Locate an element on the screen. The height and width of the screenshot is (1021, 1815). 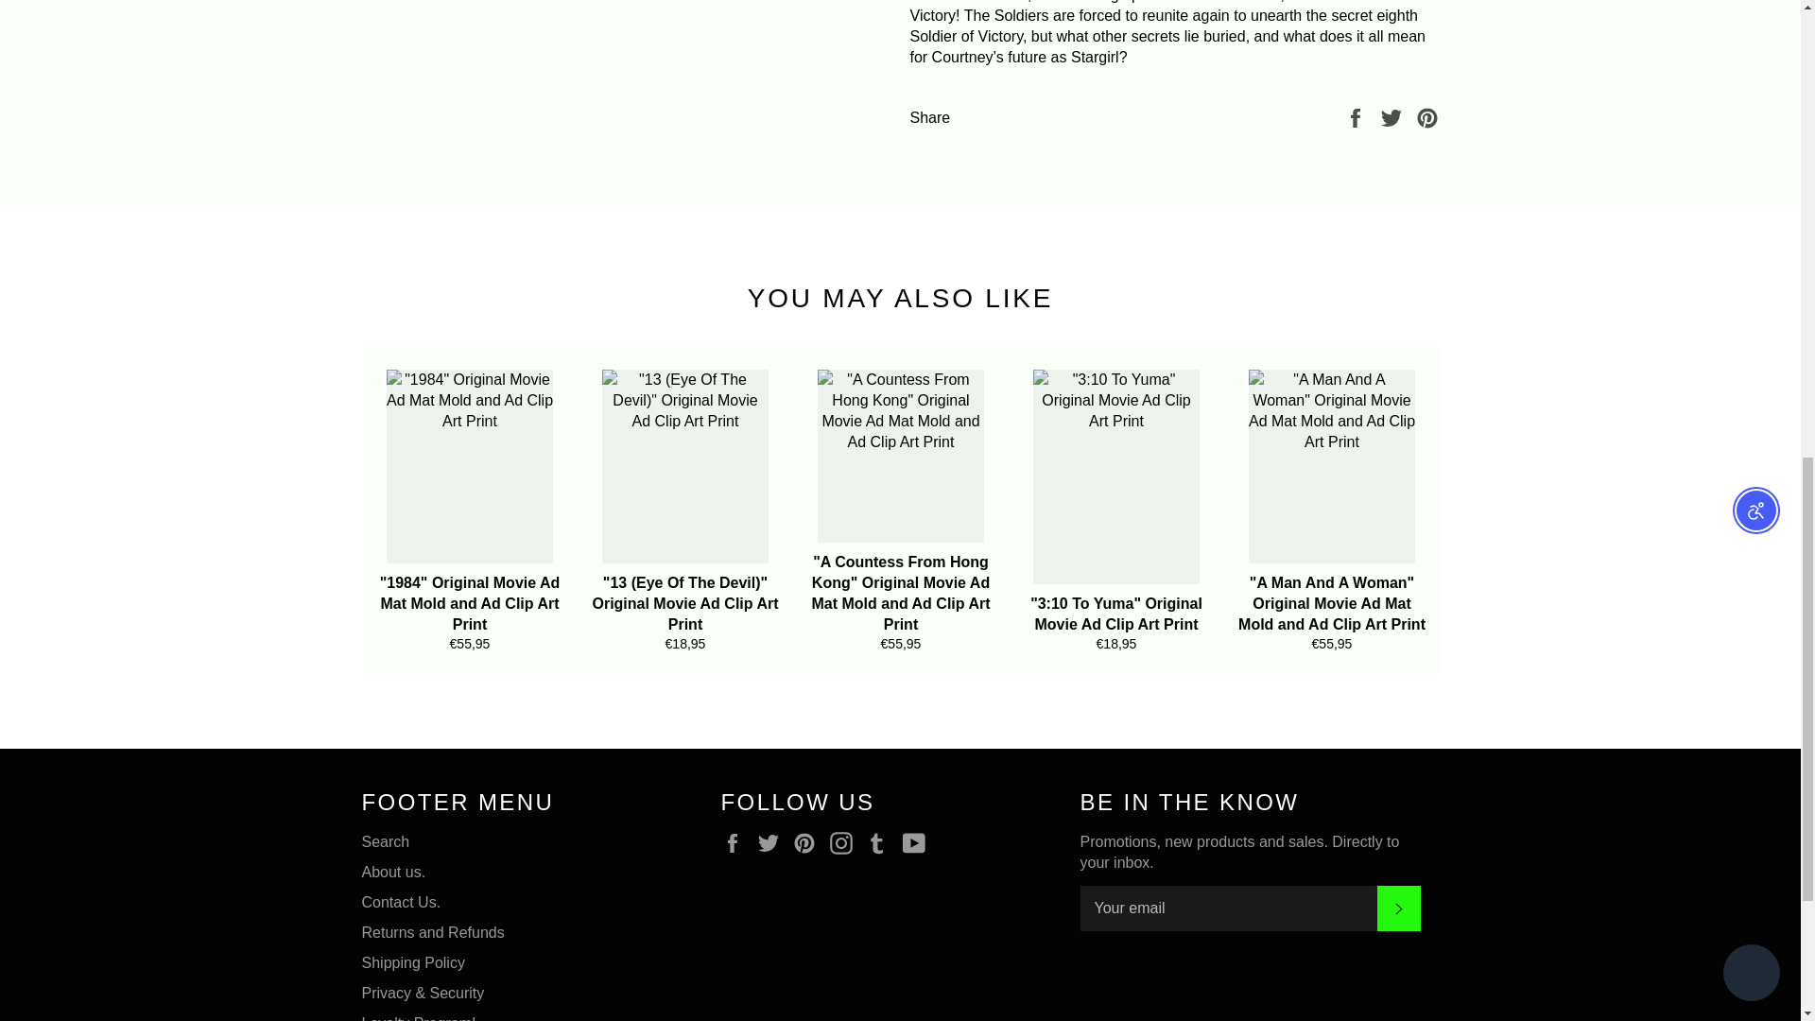
Corn Coast Comics on Instagram is located at coordinates (845, 843).